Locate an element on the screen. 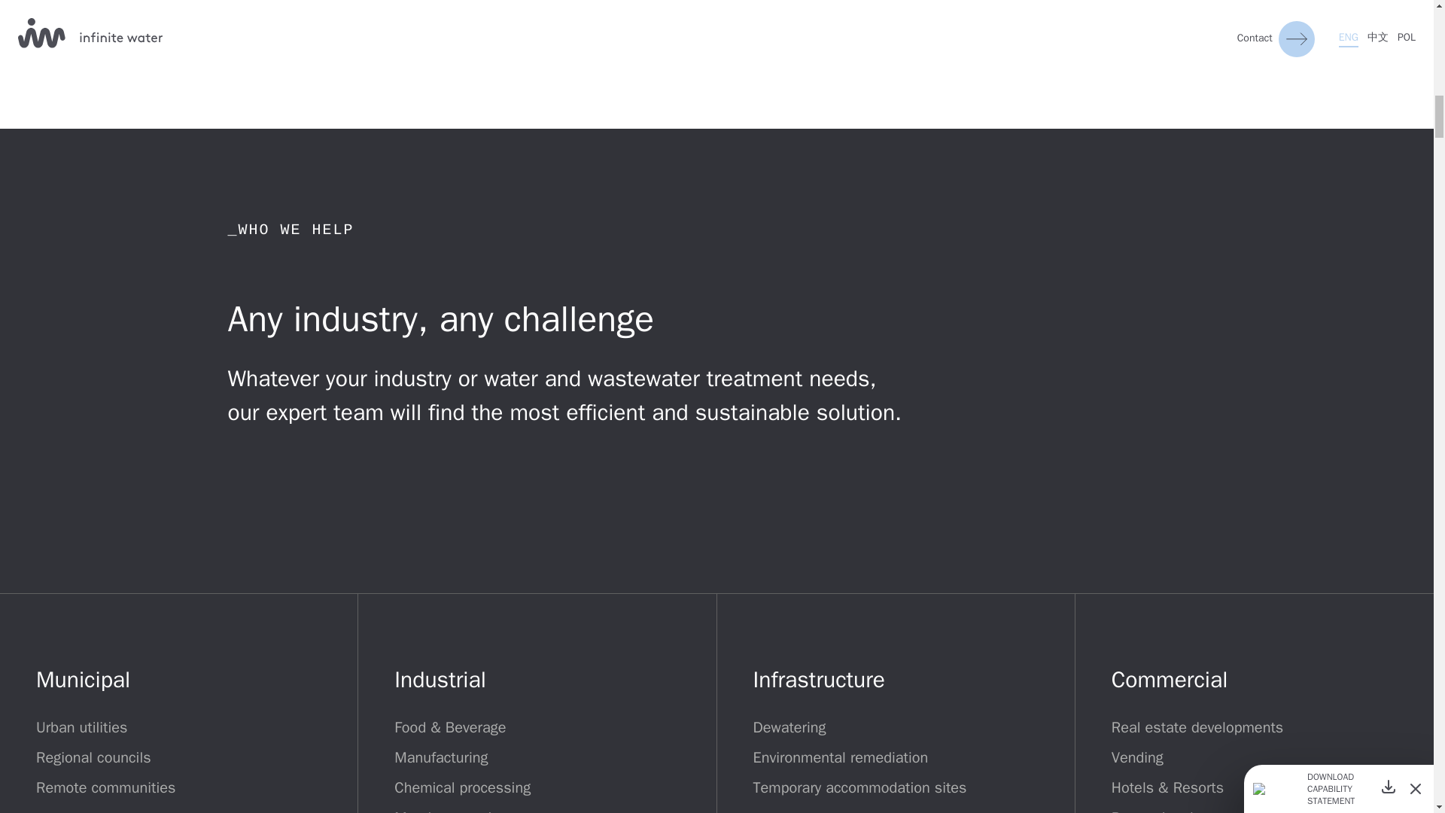 This screenshot has width=1445, height=813. Vending is located at coordinates (1136, 757).